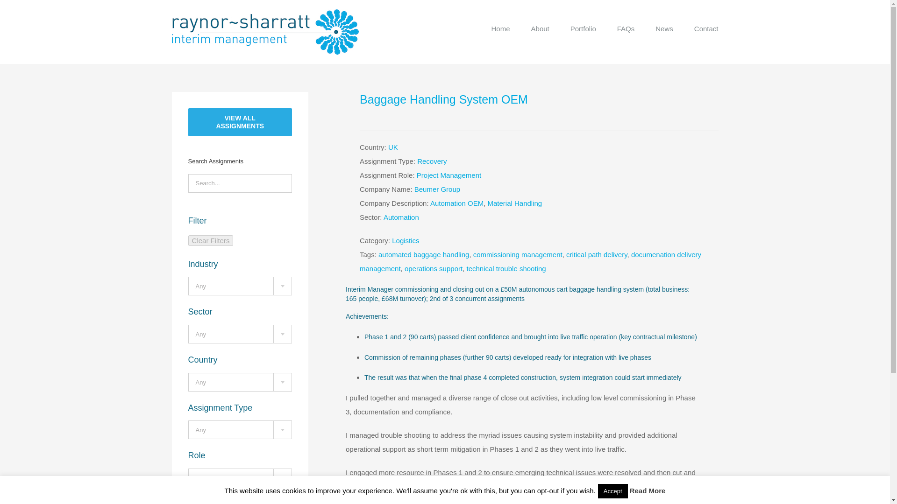 Image resolution: width=897 pixels, height=504 pixels. I want to click on Project Management, so click(448, 175).